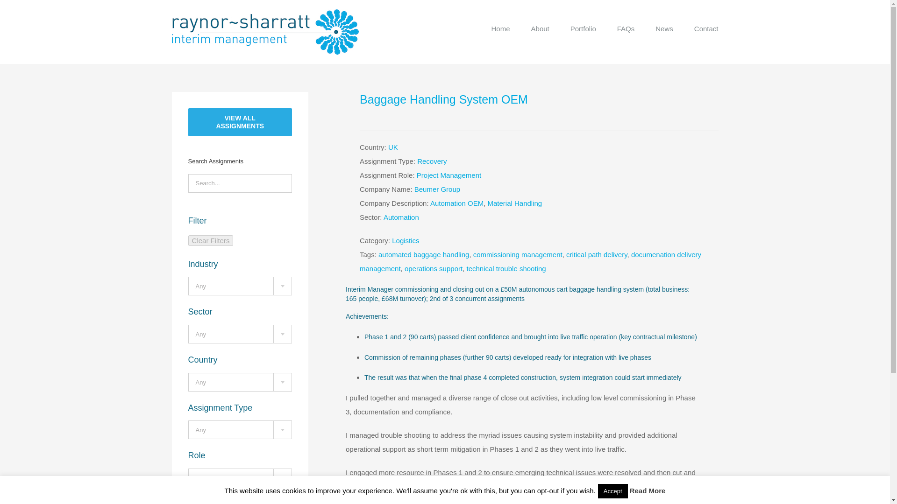 Image resolution: width=897 pixels, height=504 pixels. I want to click on Project Management, so click(448, 175).